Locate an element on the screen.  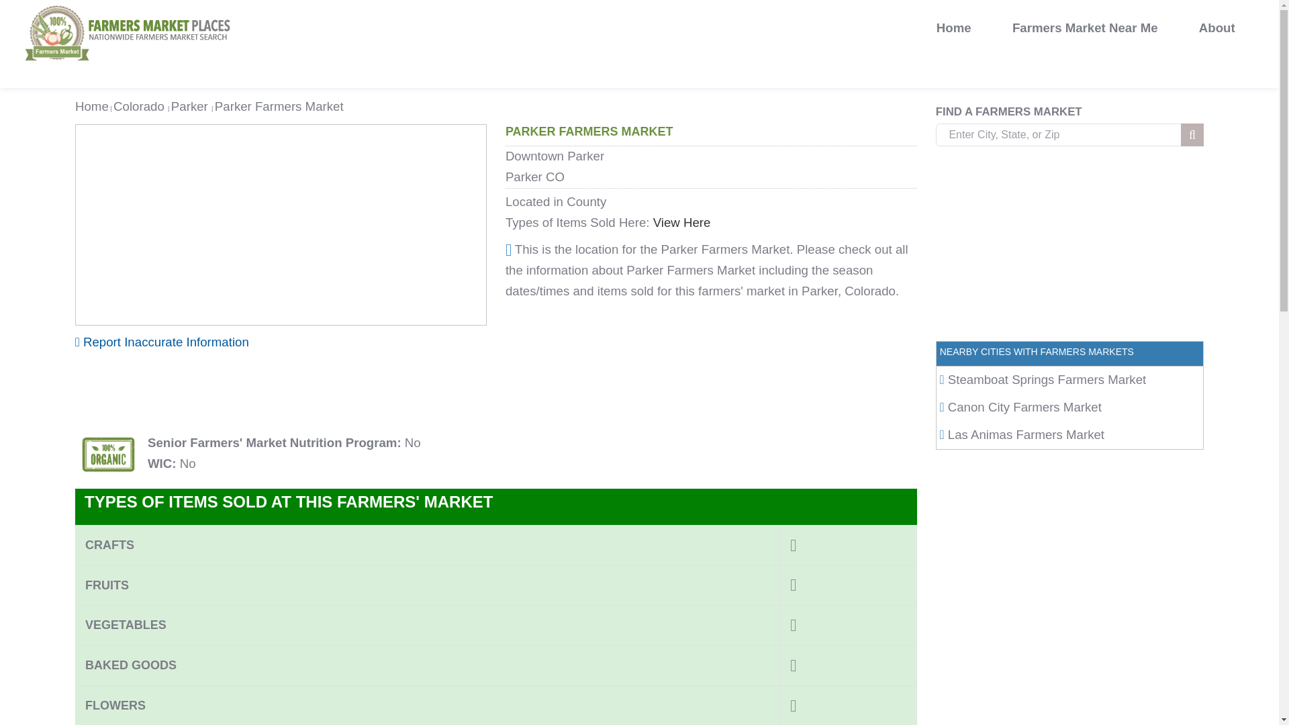
Advertisement is located at coordinates (1069, 246).